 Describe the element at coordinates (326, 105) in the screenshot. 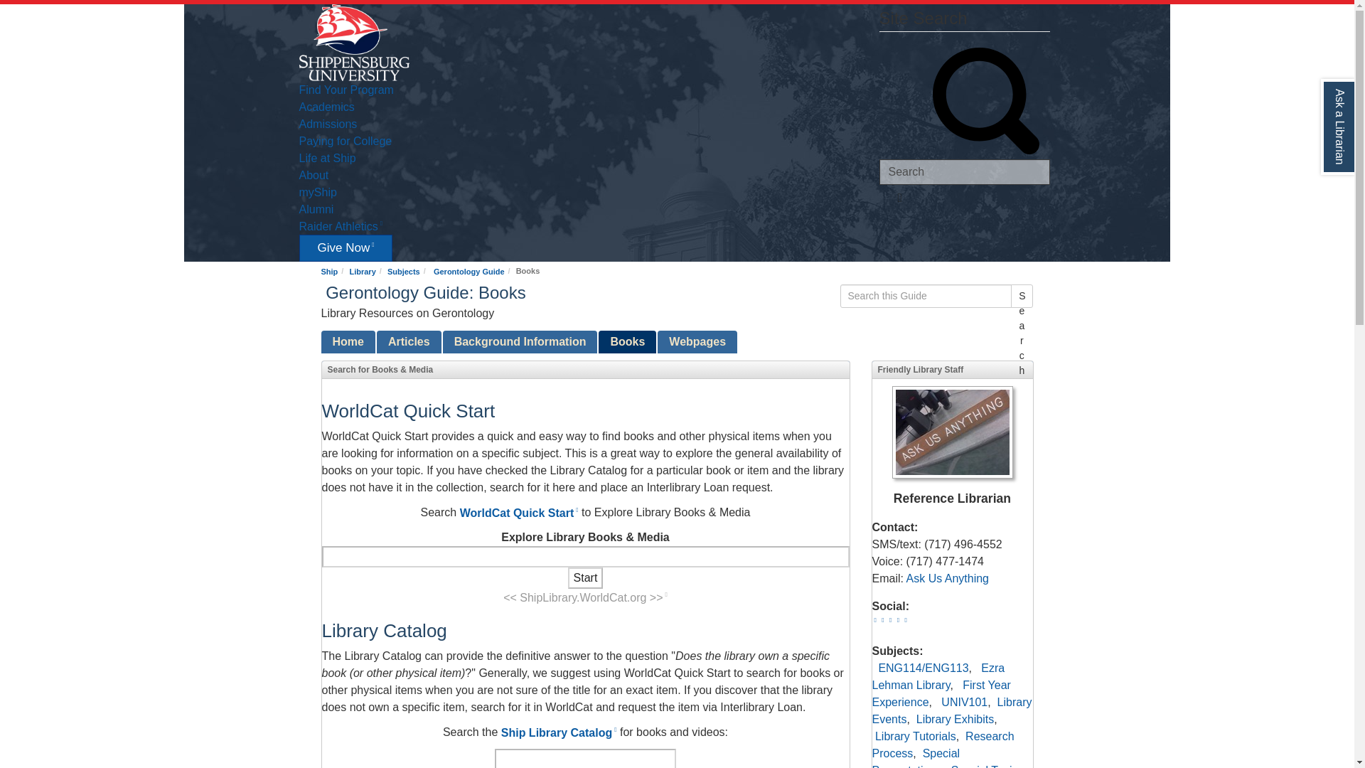

I see `Academics` at that location.